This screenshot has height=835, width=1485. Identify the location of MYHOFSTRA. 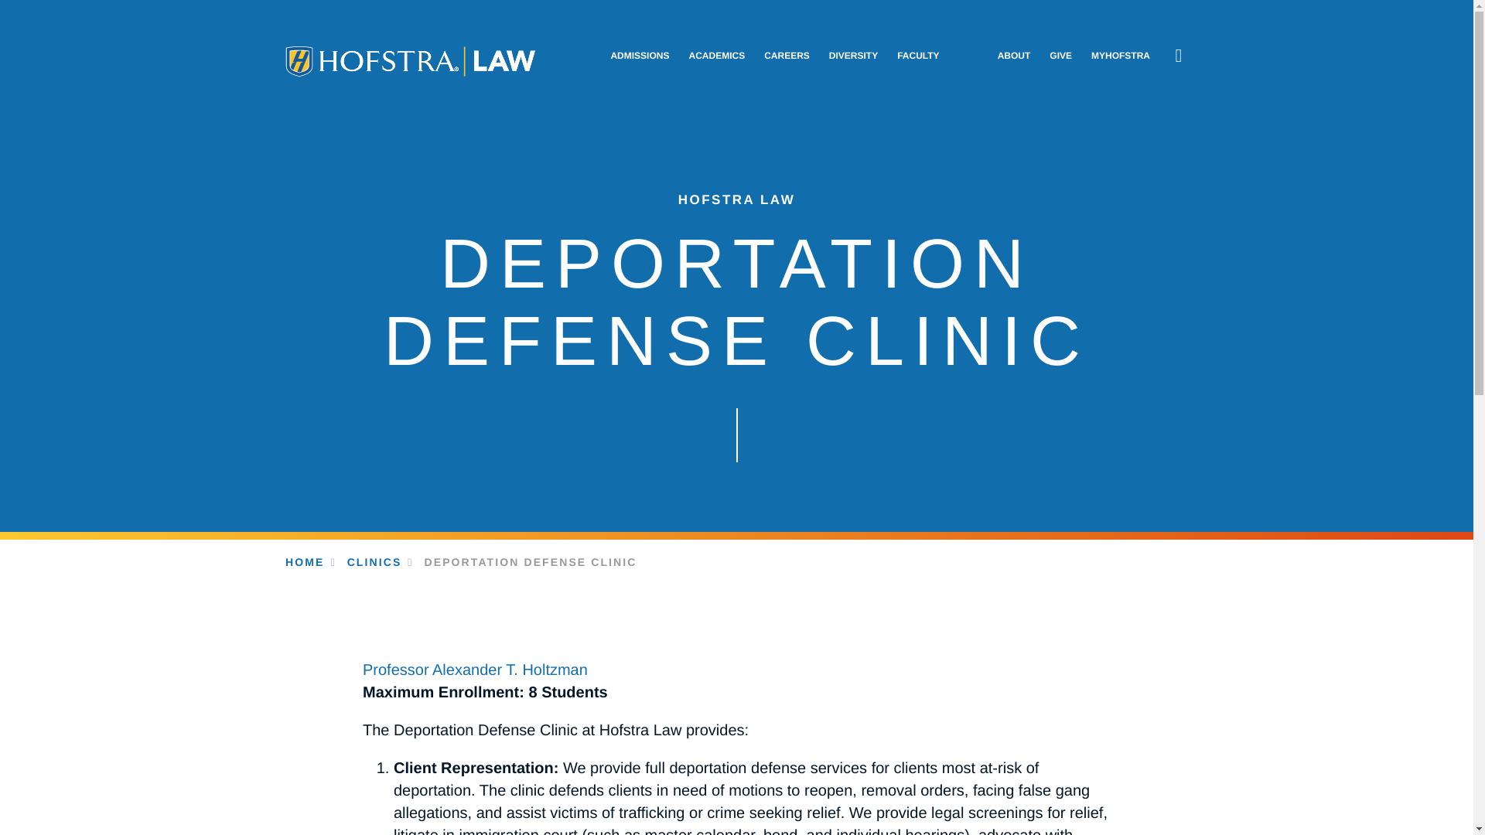
(1120, 56).